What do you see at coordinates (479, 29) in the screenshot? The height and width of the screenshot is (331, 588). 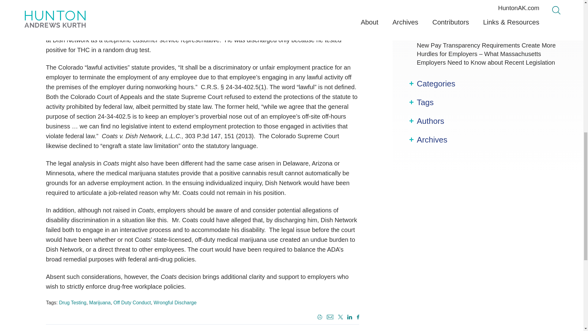 I see `OFCCP Releases New Expedited Conciliation Procedures` at bounding box center [479, 29].